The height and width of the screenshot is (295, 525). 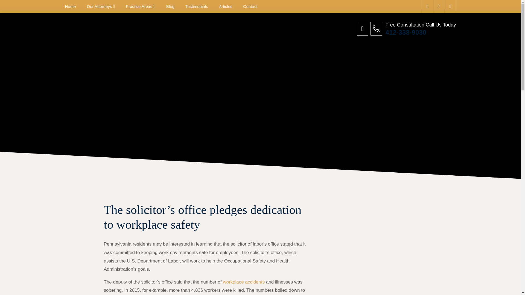 I want to click on workplace accidents, so click(x=243, y=282).